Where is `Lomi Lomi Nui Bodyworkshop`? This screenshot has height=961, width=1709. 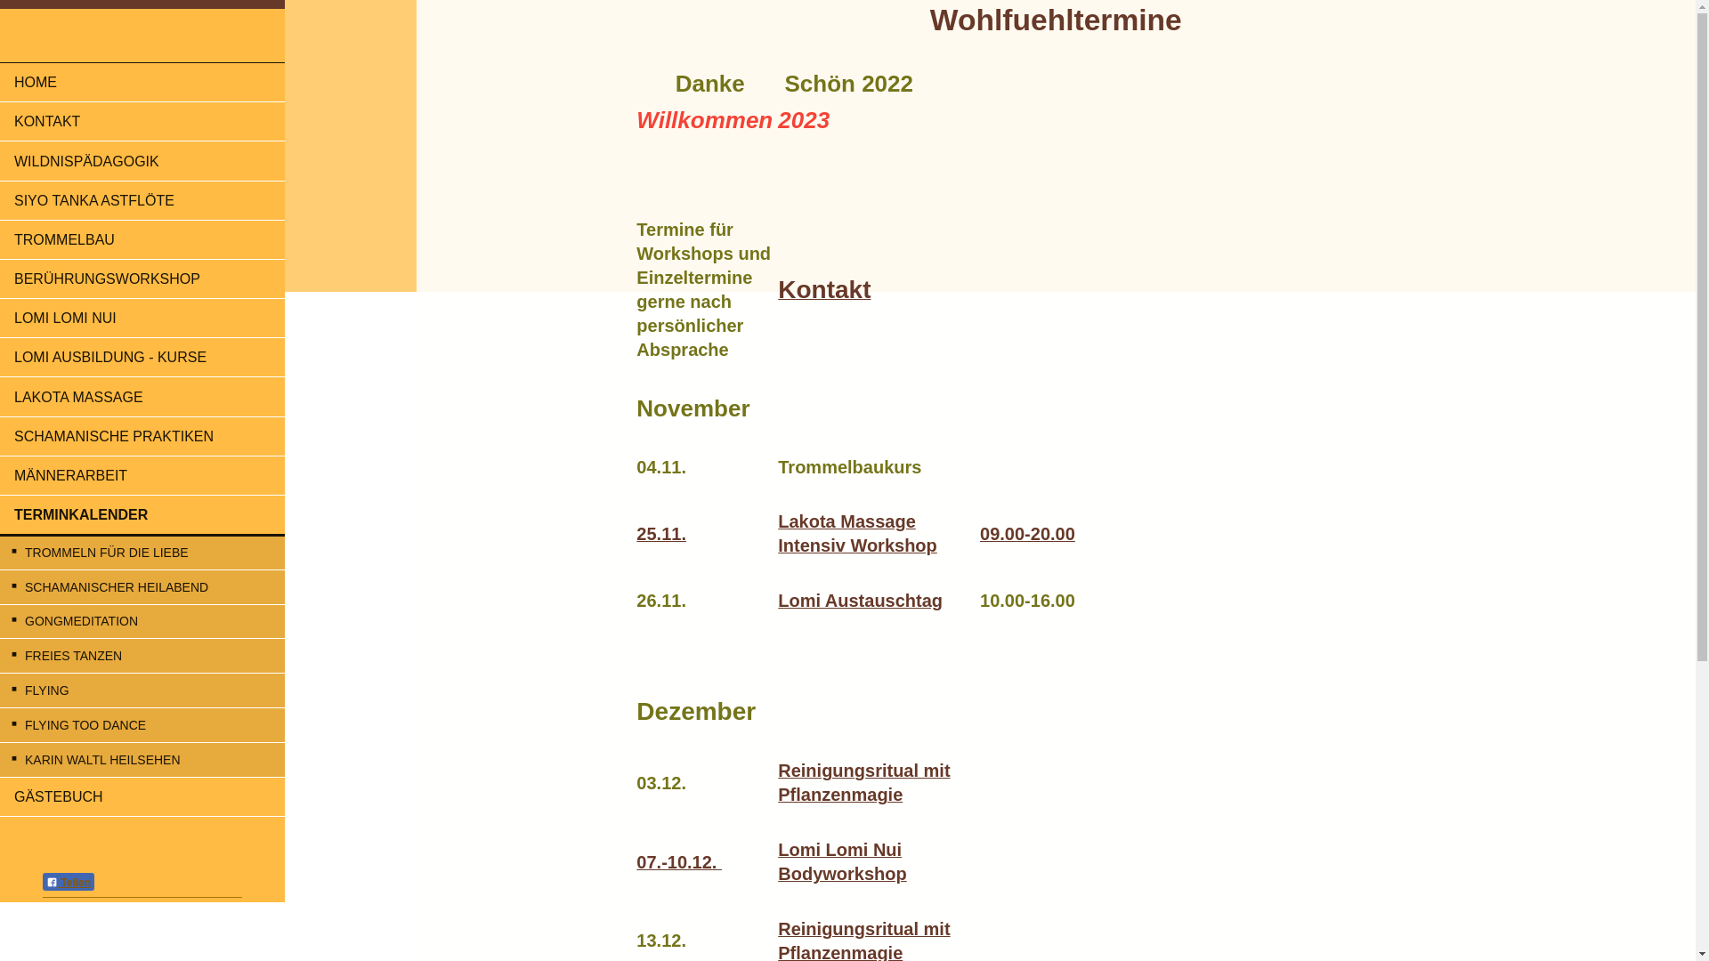
Lomi Lomi Nui Bodyworkshop is located at coordinates (842, 863).